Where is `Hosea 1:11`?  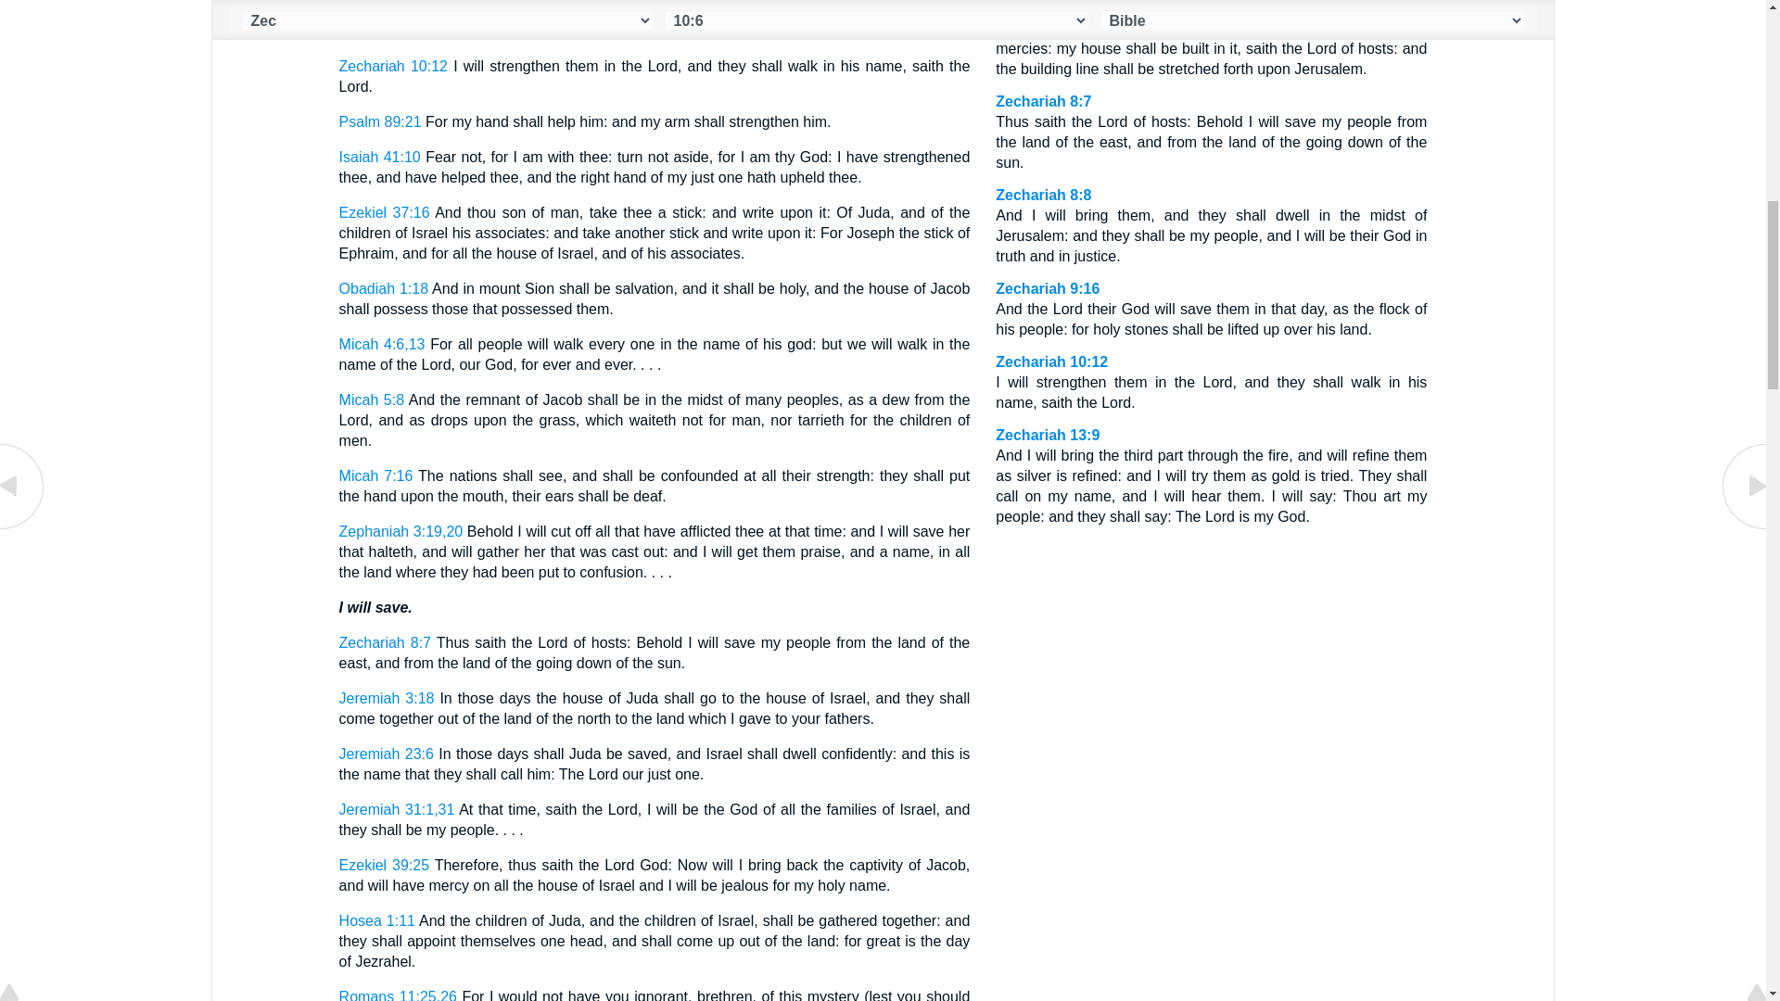 Hosea 1:11 is located at coordinates (376, 920).